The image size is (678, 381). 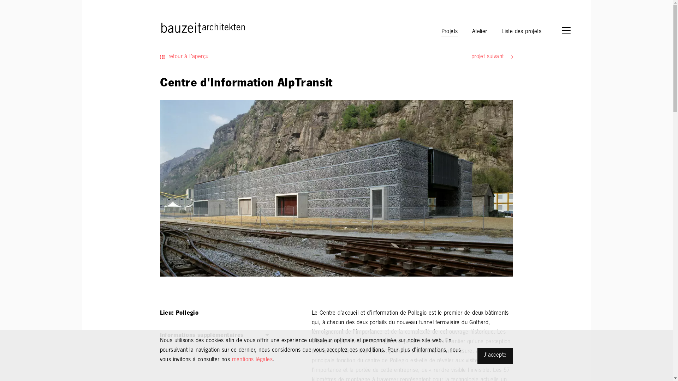 What do you see at coordinates (480, 31) in the screenshot?
I see `Atelier` at bounding box center [480, 31].